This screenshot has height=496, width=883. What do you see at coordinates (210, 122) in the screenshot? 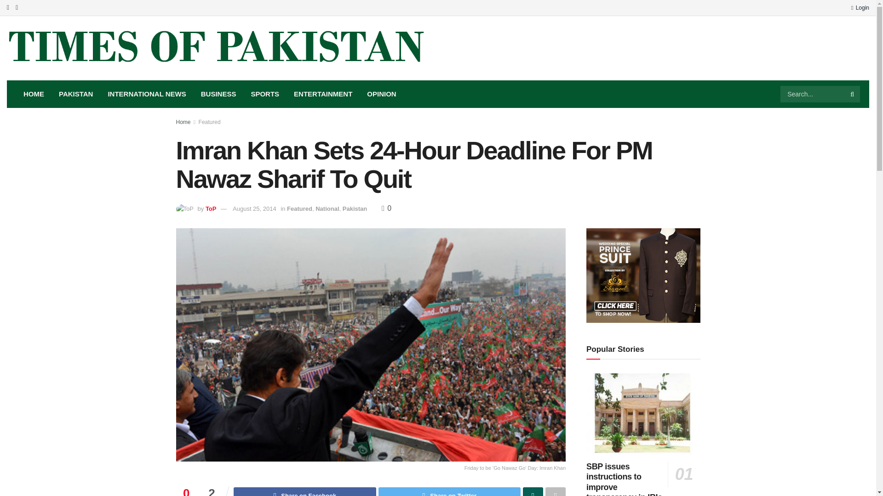
I see `Featured` at bounding box center [210, 122].